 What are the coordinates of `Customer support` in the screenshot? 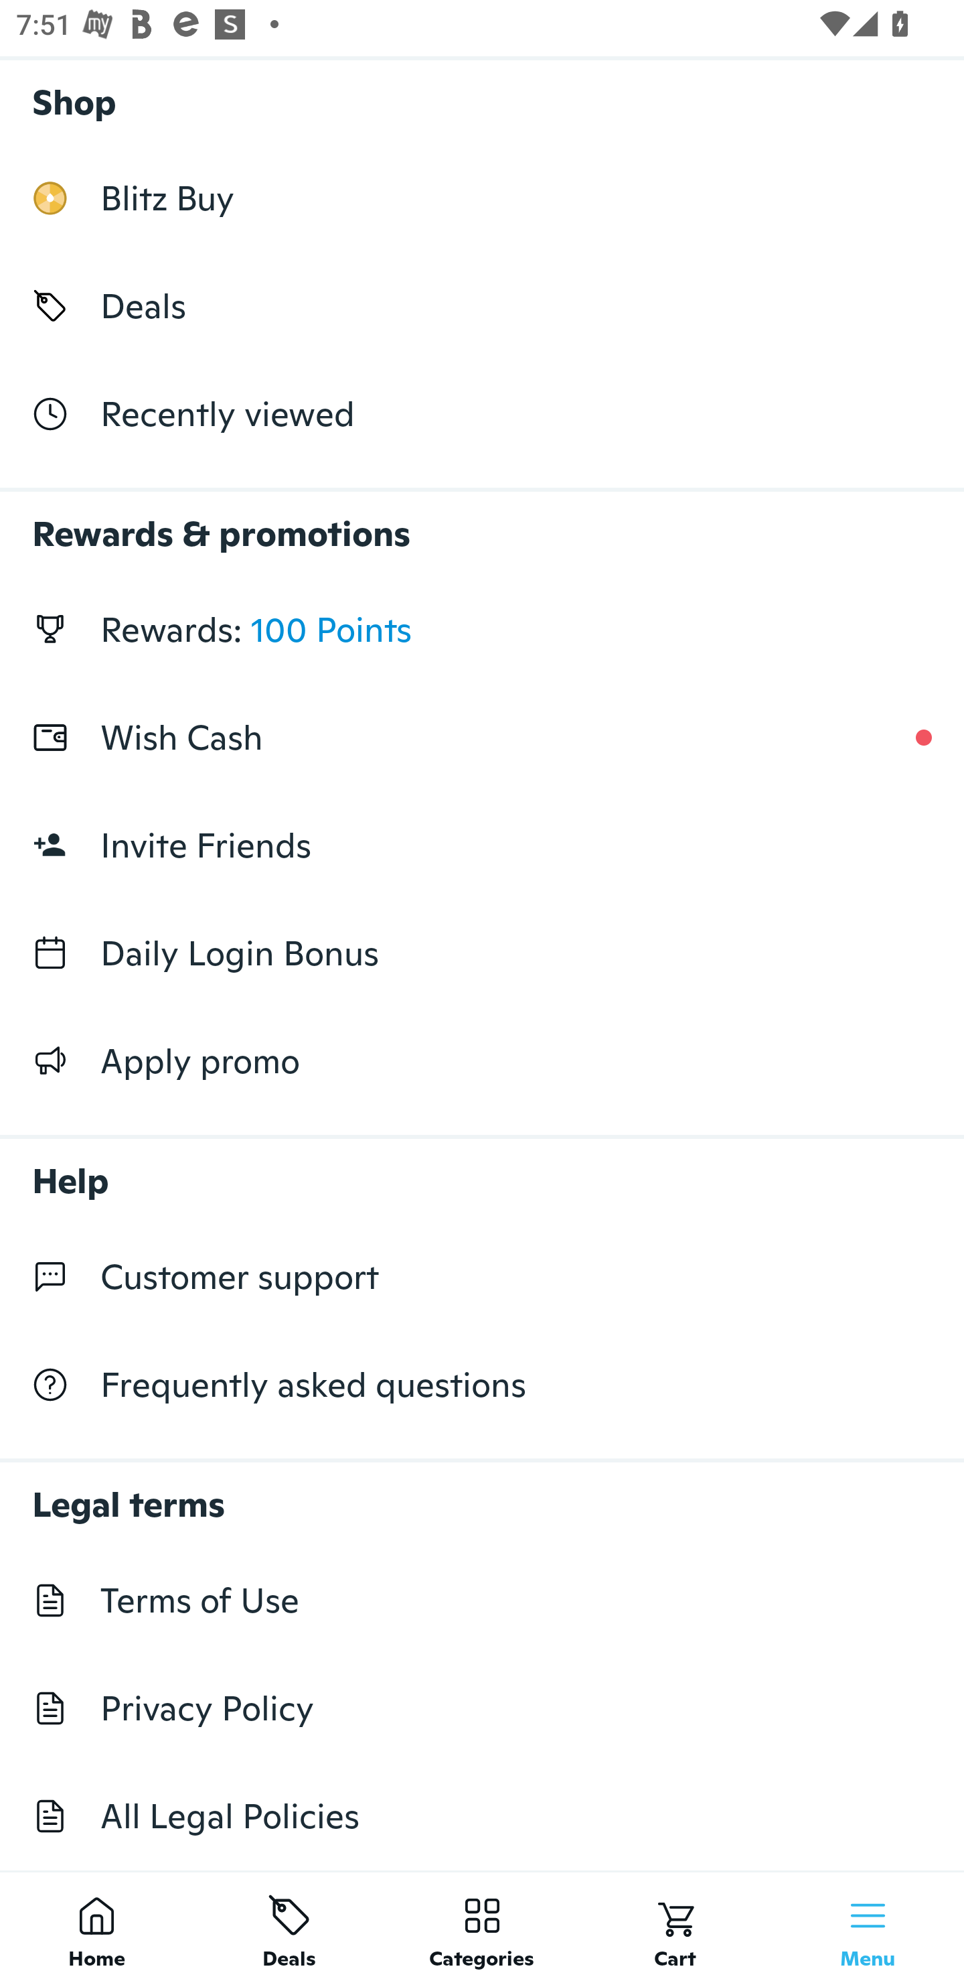 It's located at (482, 1277).